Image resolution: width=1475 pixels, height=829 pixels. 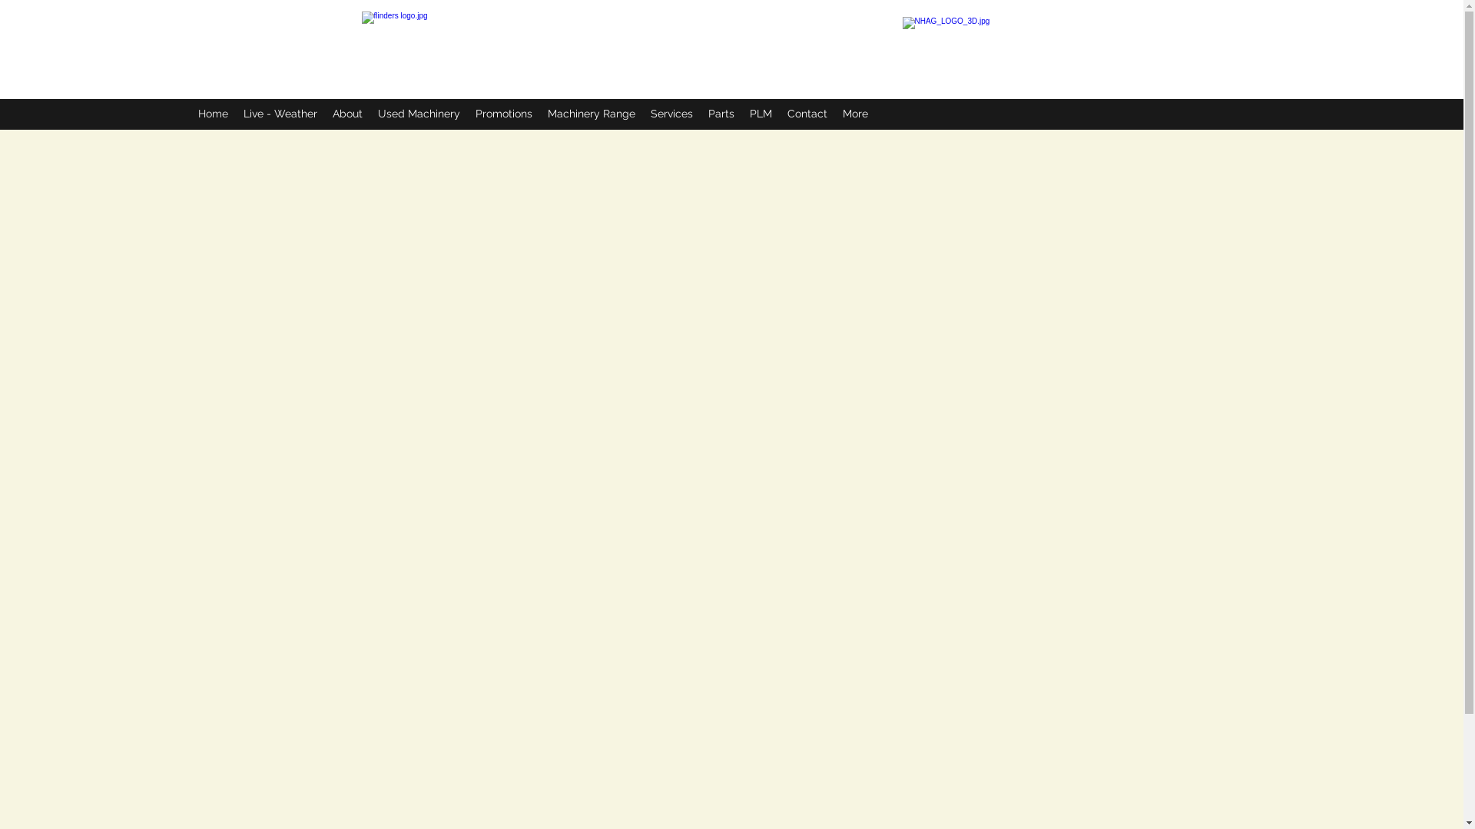 What do you see at coordinates (761, 114) in the screenshot?
I see `PLM` at bounding box center [761, 114].